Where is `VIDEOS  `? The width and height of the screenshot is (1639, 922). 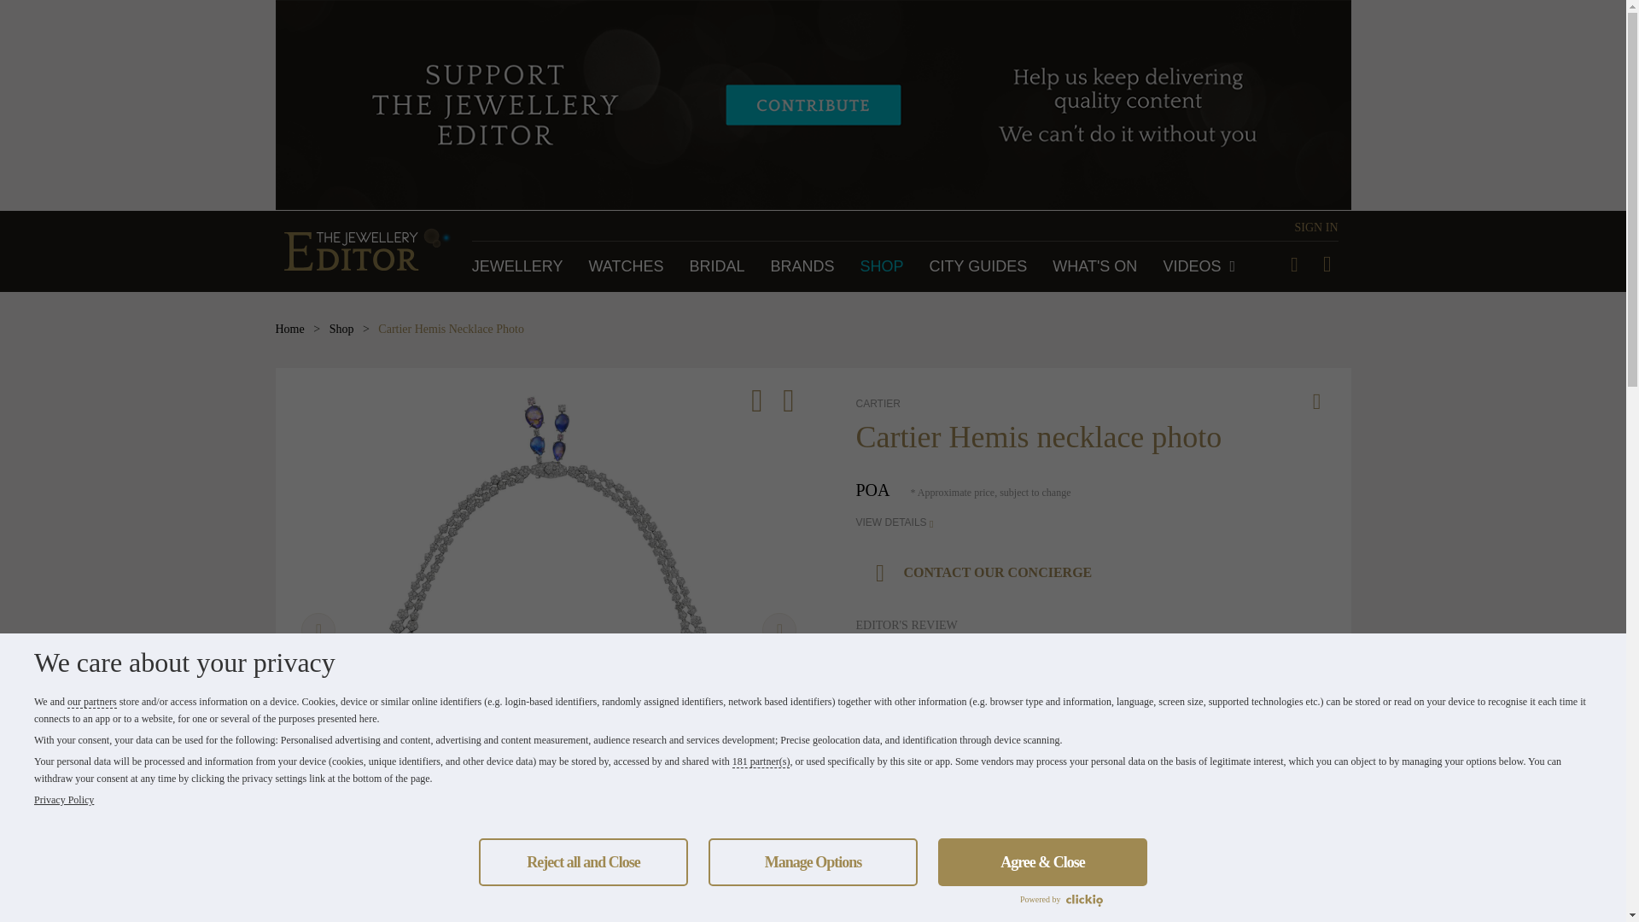
VIDEOS   is located at coordinates (1199, 266).